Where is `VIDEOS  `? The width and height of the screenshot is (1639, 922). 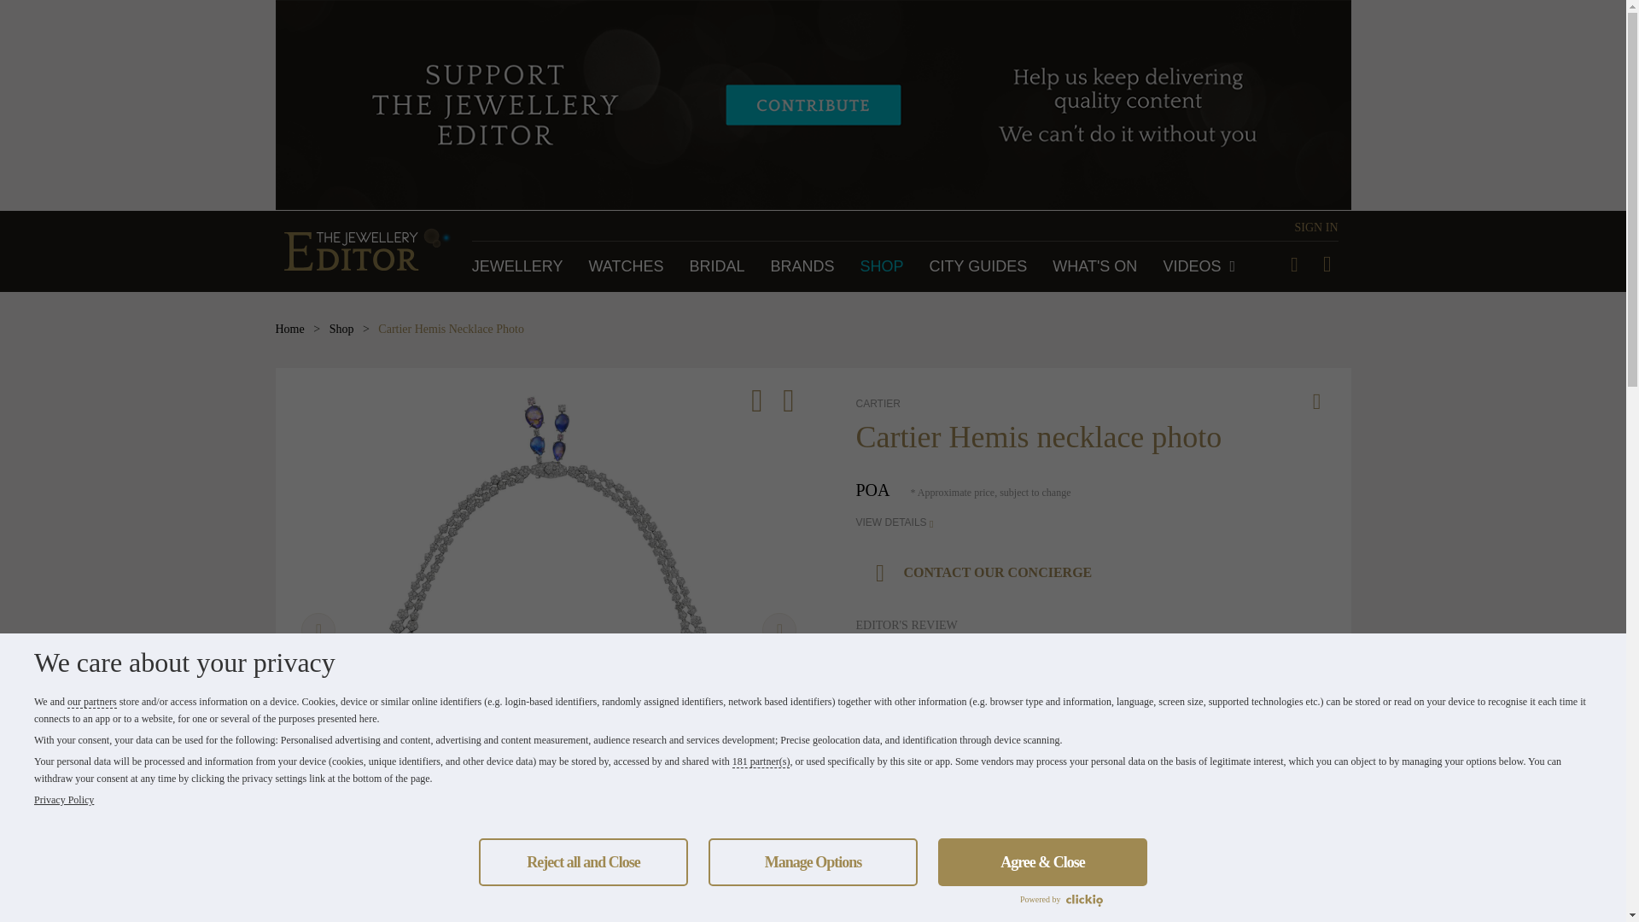
VIDEOS   is located at coordinates (1199, 266).